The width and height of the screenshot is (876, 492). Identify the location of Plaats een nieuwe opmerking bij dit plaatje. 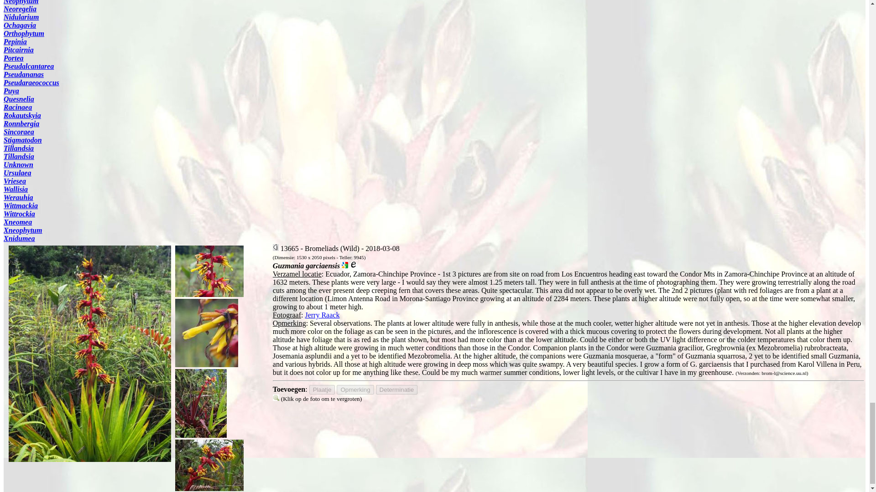
(355, 389).